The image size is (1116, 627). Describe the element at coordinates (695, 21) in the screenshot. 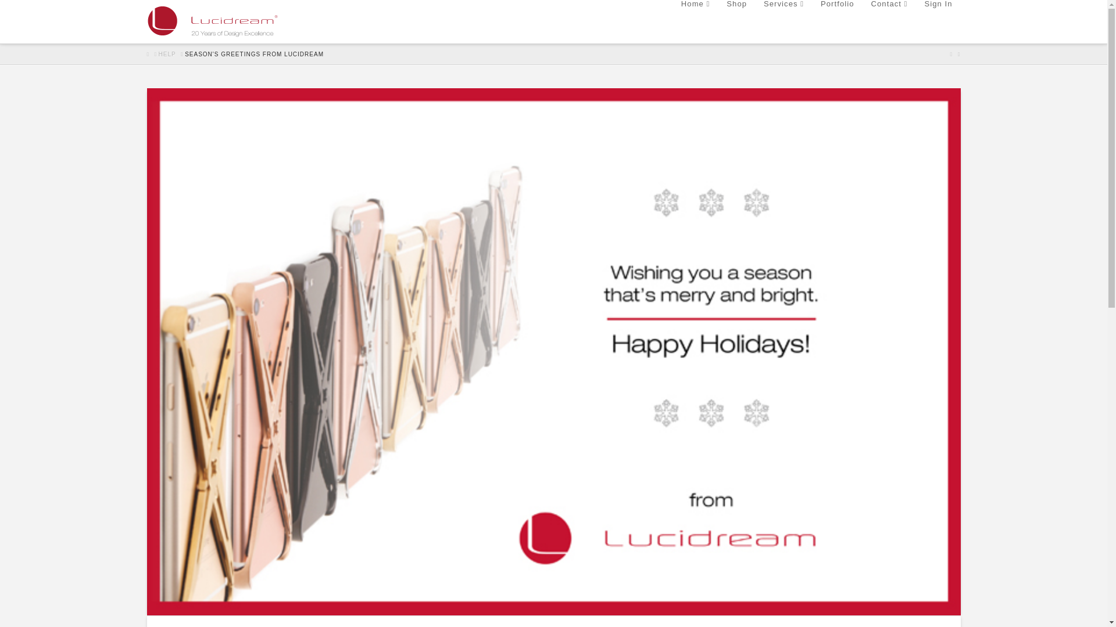

I see `Home` at that location.